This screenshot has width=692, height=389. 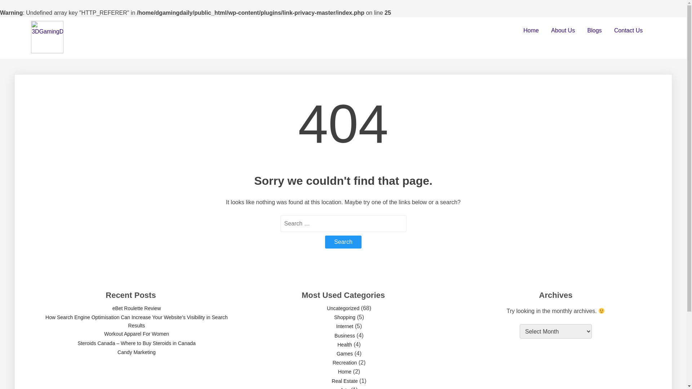 I want to click on Candy Marketing, so click(x=137, y=352).